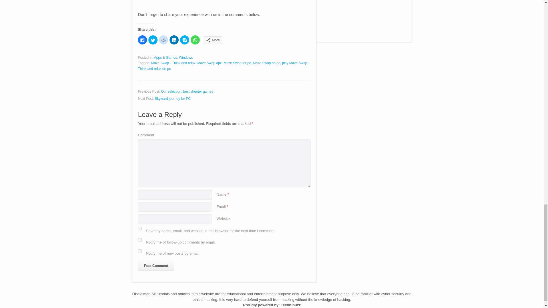  Describe the element at coordinates (213, 40) in the screenshot. I see `More` at that location.